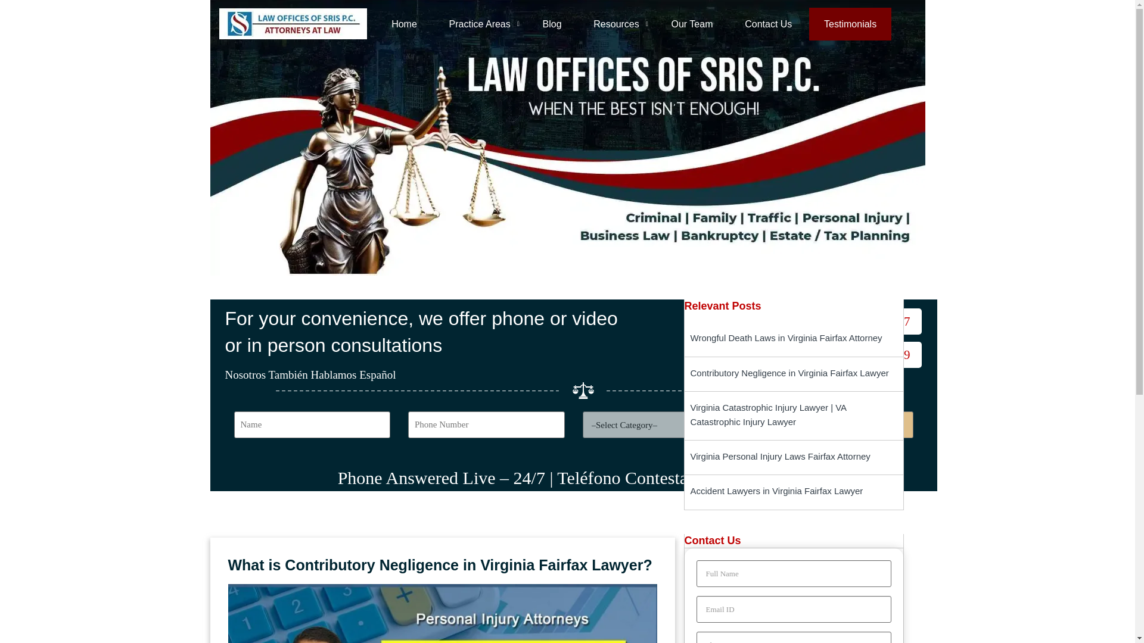 The width and height of the screenshot is (1144, 643). Describe the element at coordinates (480, 23) in the screenshot. I see `Practice Areas` at that location.